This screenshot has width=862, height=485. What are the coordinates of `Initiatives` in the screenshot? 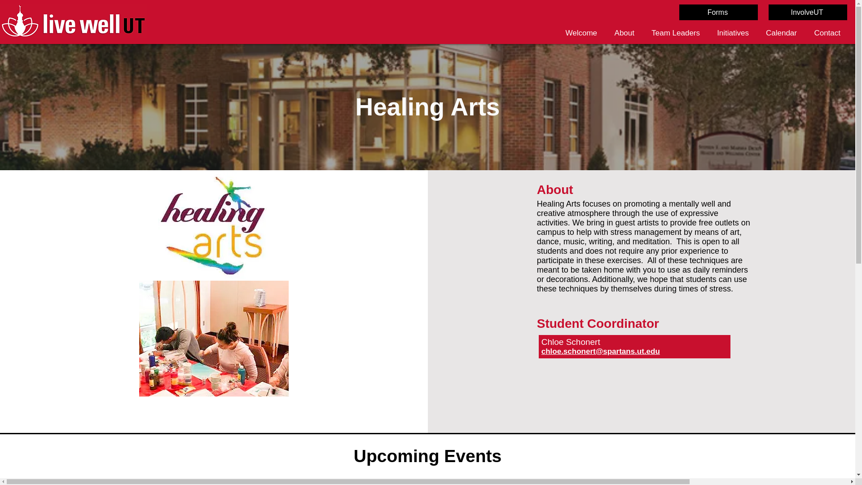 It's located at (731, 33).